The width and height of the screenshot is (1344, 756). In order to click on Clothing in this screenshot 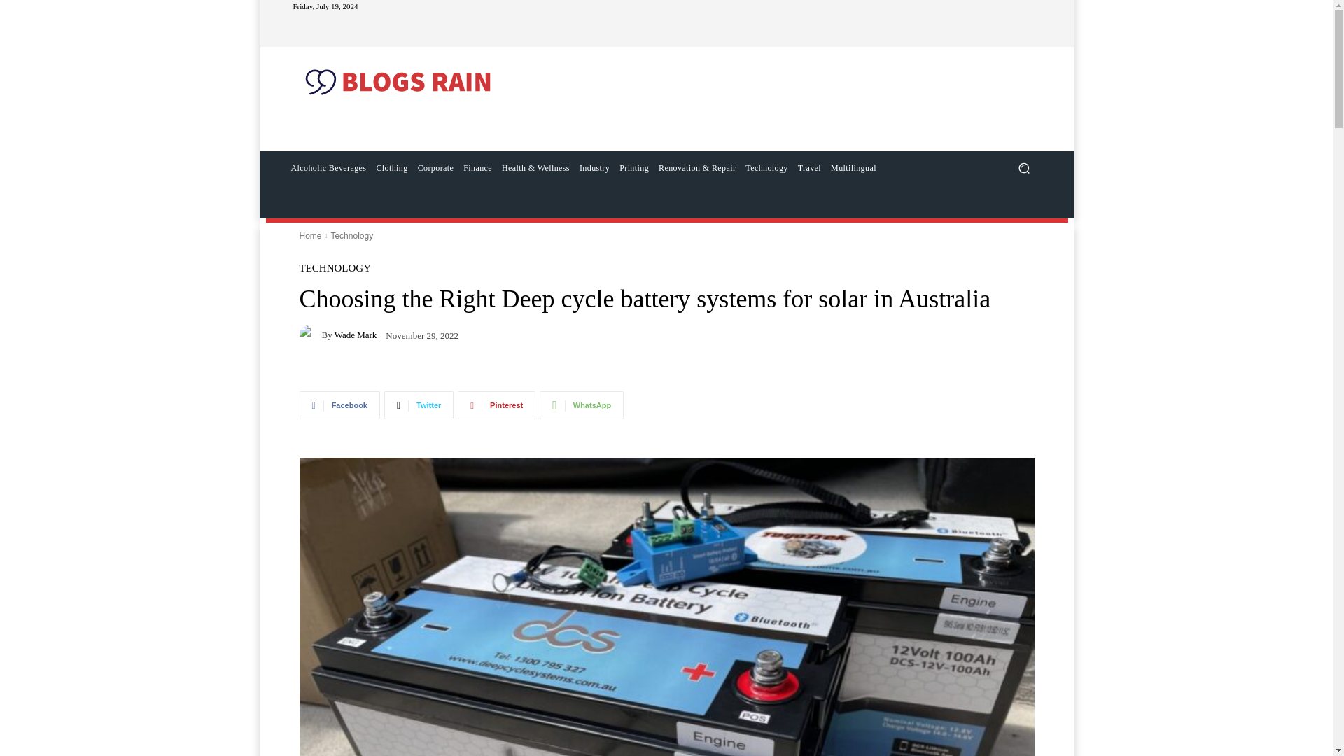, I will do `click(391, 168)`.